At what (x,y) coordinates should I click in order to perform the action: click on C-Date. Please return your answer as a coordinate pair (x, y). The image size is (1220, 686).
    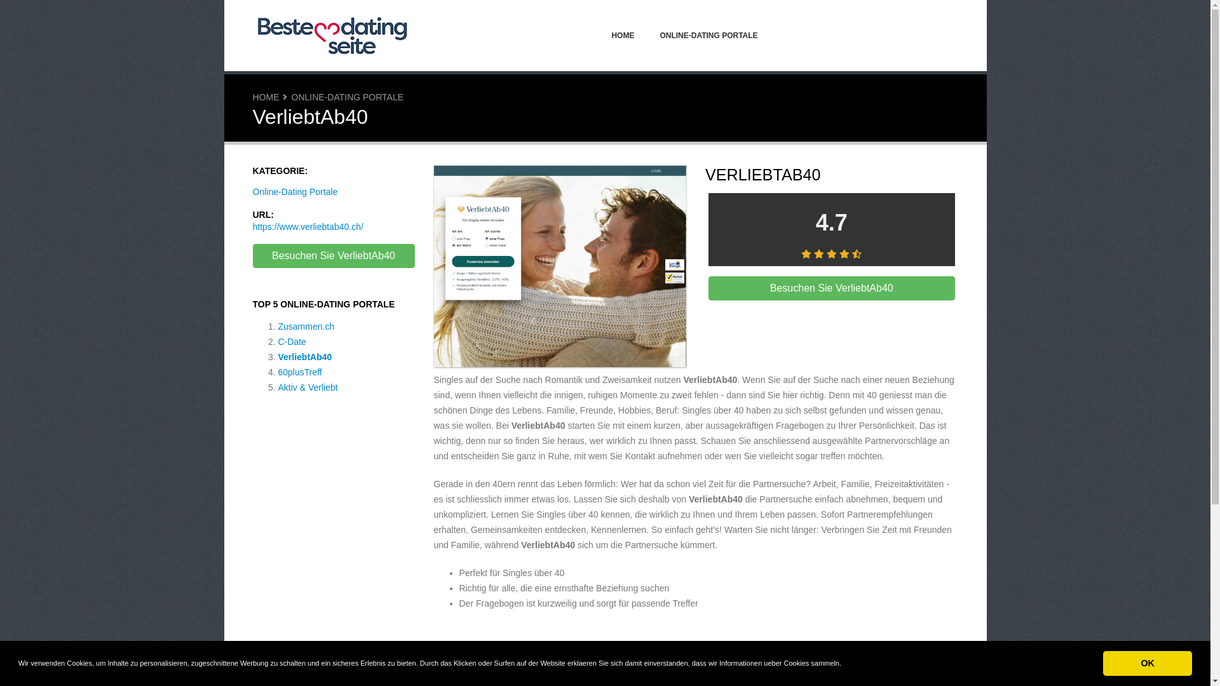
    Looking at the image, I should click on (292, 342).